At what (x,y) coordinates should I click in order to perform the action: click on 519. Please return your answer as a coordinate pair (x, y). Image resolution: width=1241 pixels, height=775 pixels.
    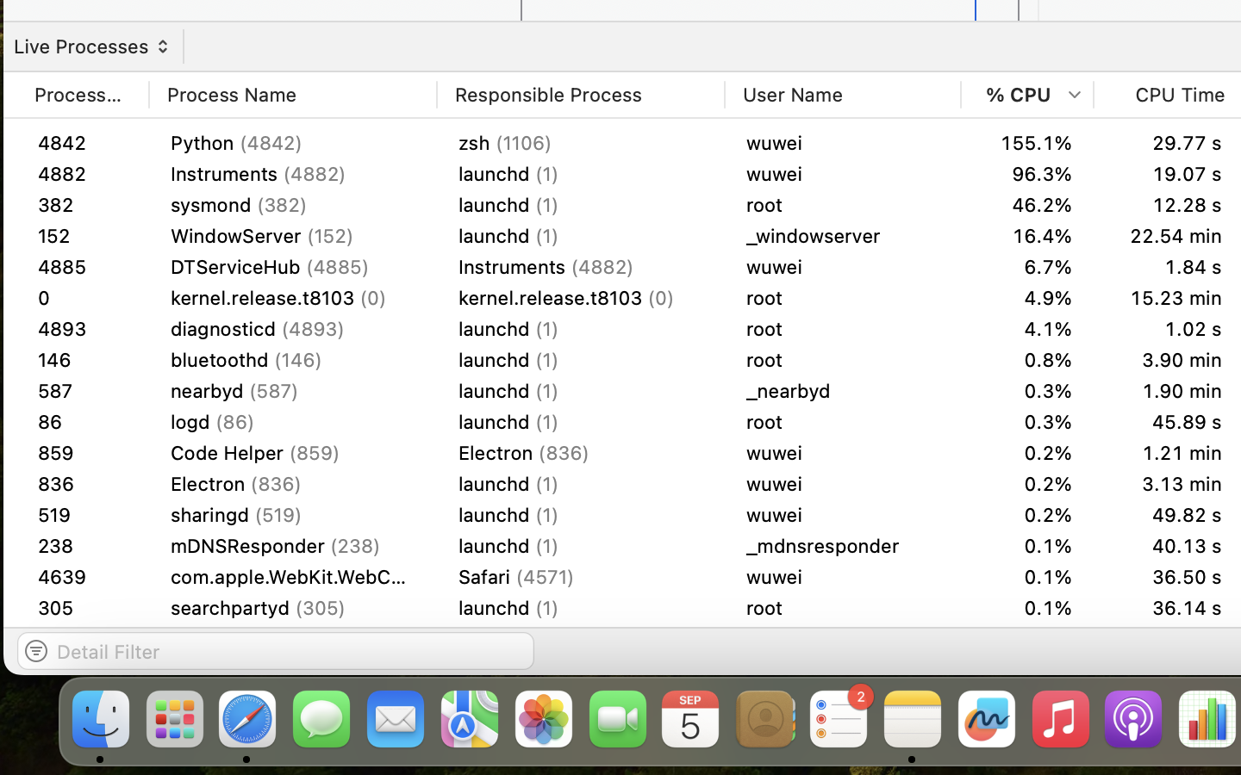
    Looking at the image, I should click on (83, 484).